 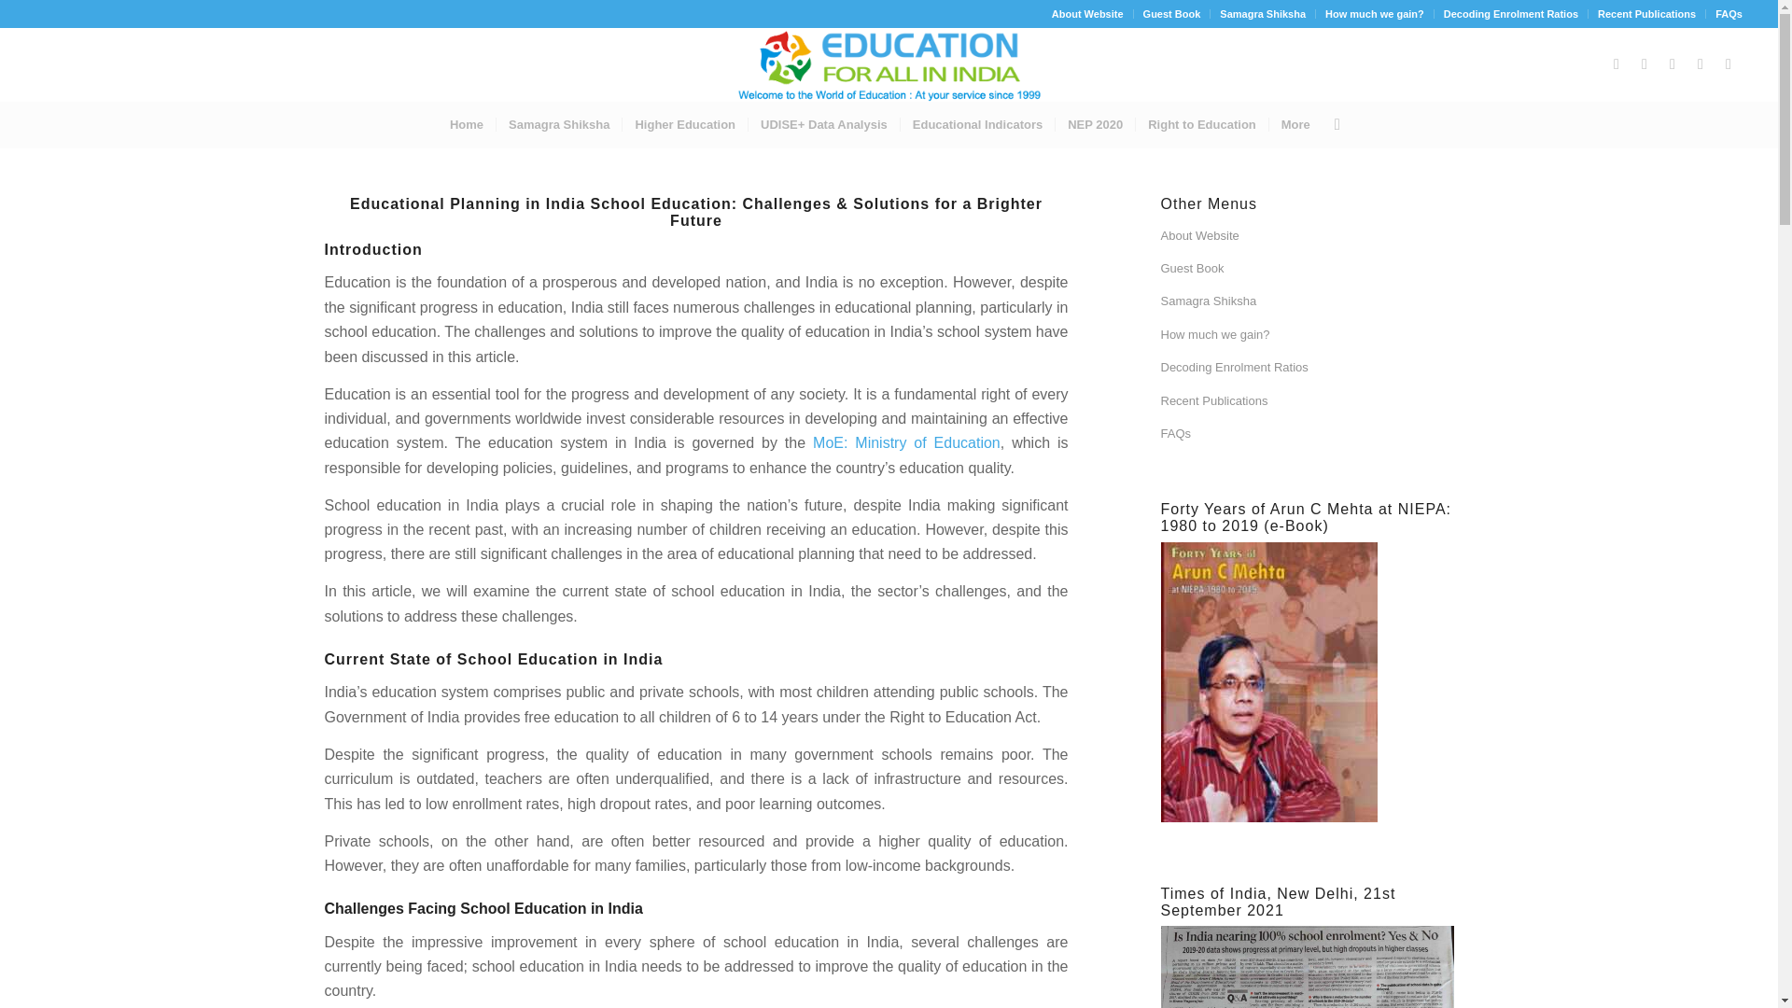 What do you see at coordinates (1729, 14) in the screenshot?
I see `FAQs` at bounding box center [1729, 14].